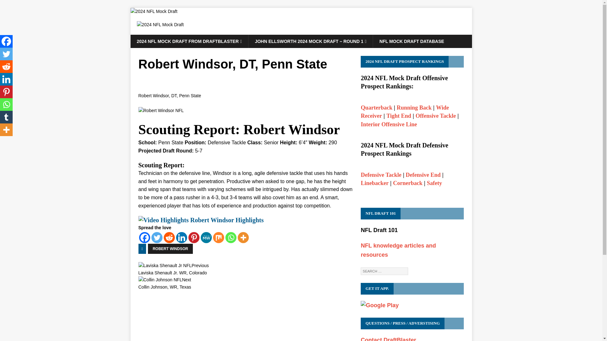 The image size is (607, 341). I want to click on More, so click(154, 11).